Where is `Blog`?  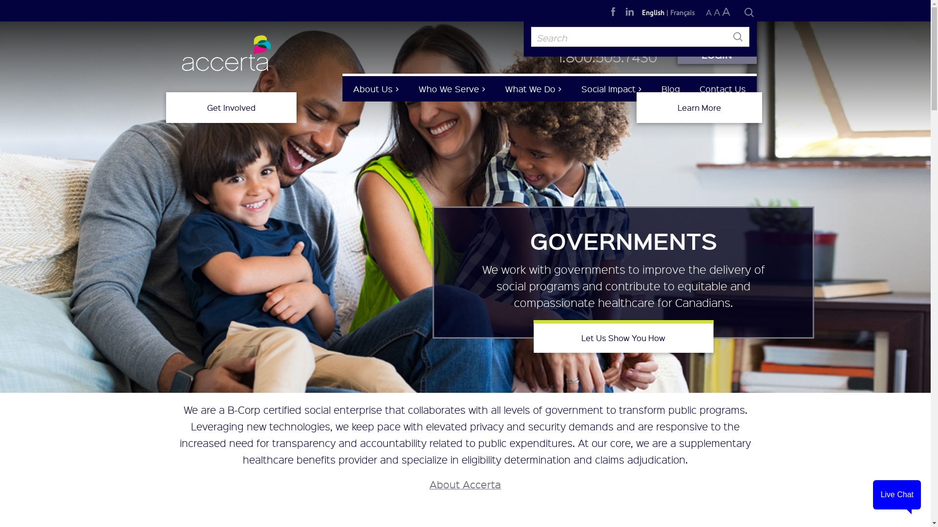 Blog is located at coordinates (671, 95).